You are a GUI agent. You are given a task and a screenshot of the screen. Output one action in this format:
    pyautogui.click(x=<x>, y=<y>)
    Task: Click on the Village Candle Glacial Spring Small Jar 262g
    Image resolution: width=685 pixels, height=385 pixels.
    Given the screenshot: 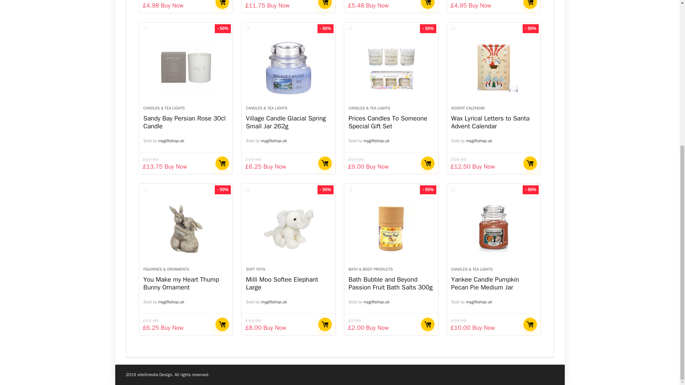 What is the action you would take?
    pyautogui.click(x=288, y=68)
    